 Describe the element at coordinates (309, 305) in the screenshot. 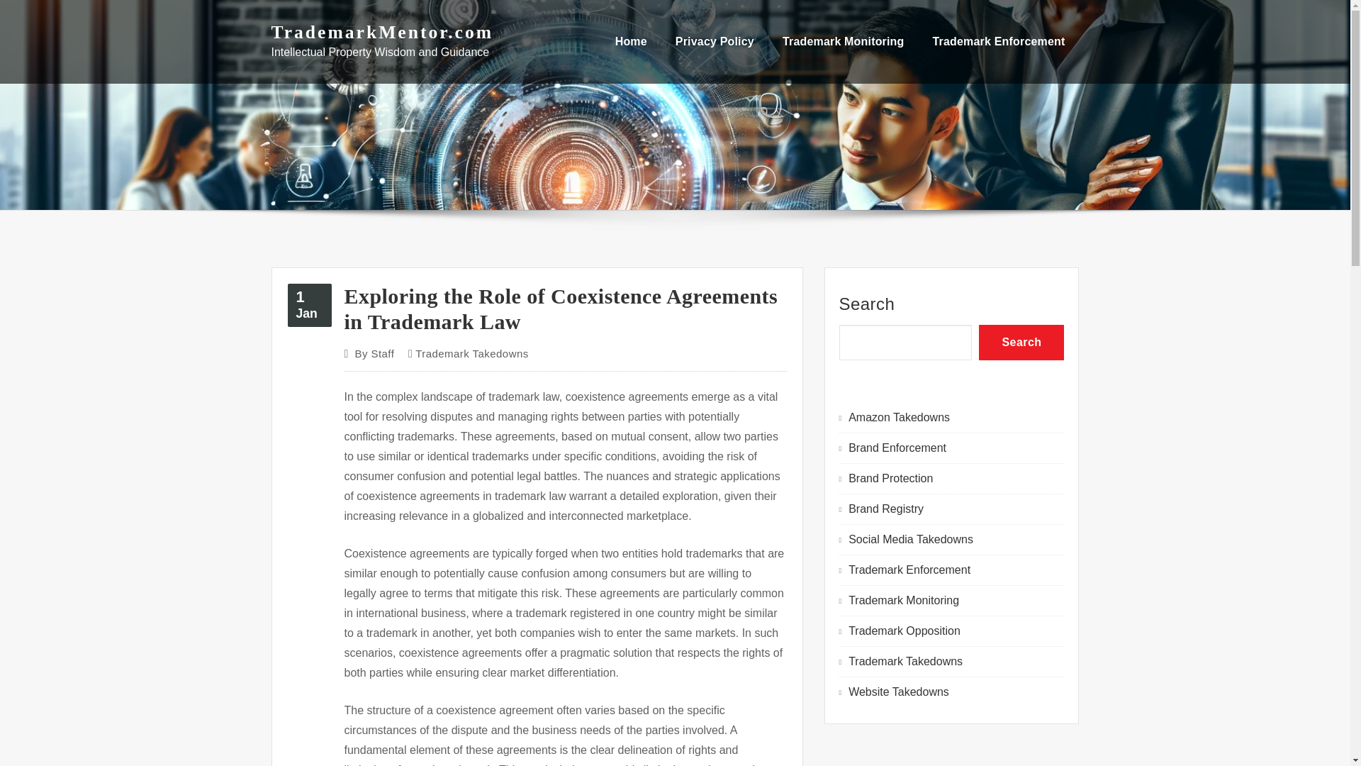

I see `Home` at that location.